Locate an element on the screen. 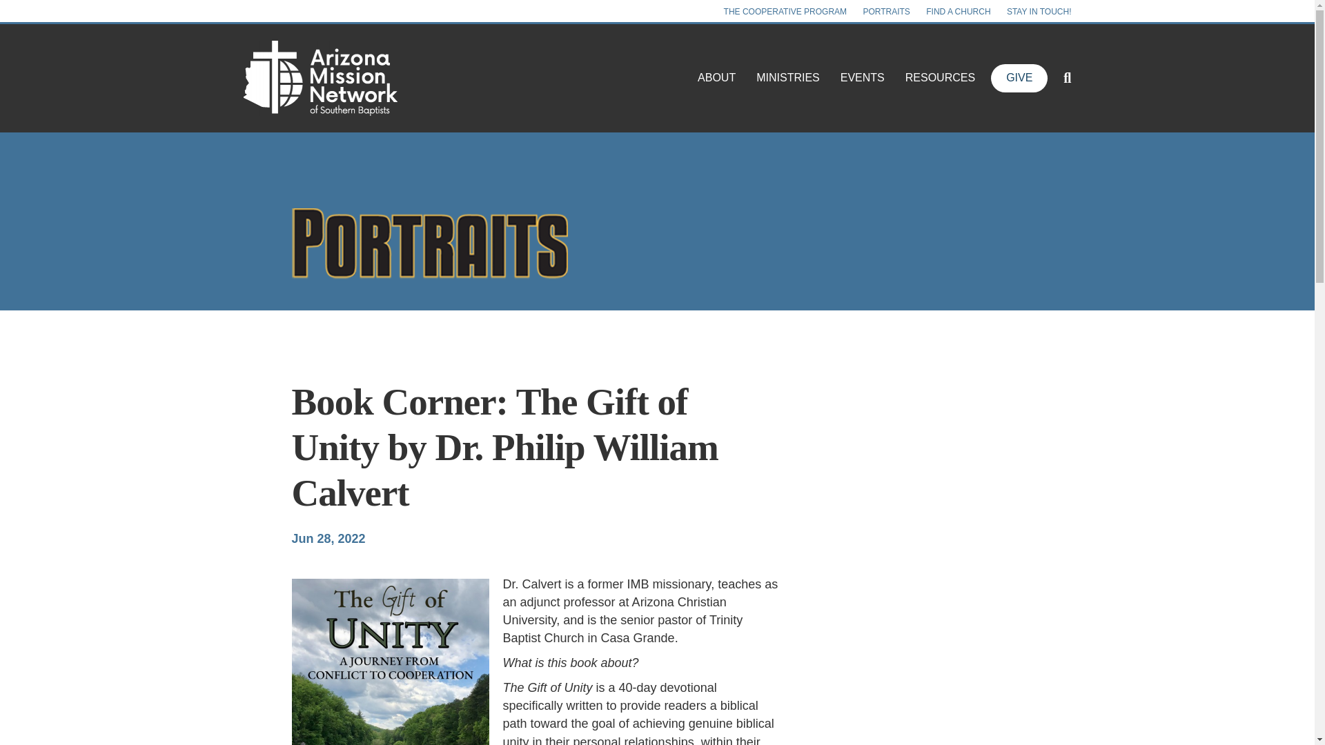 Image resolution: width=1325 pixels, height=745 pixels. THE COOPERATIVE PROGRAM is located at coordinates (785, 12).